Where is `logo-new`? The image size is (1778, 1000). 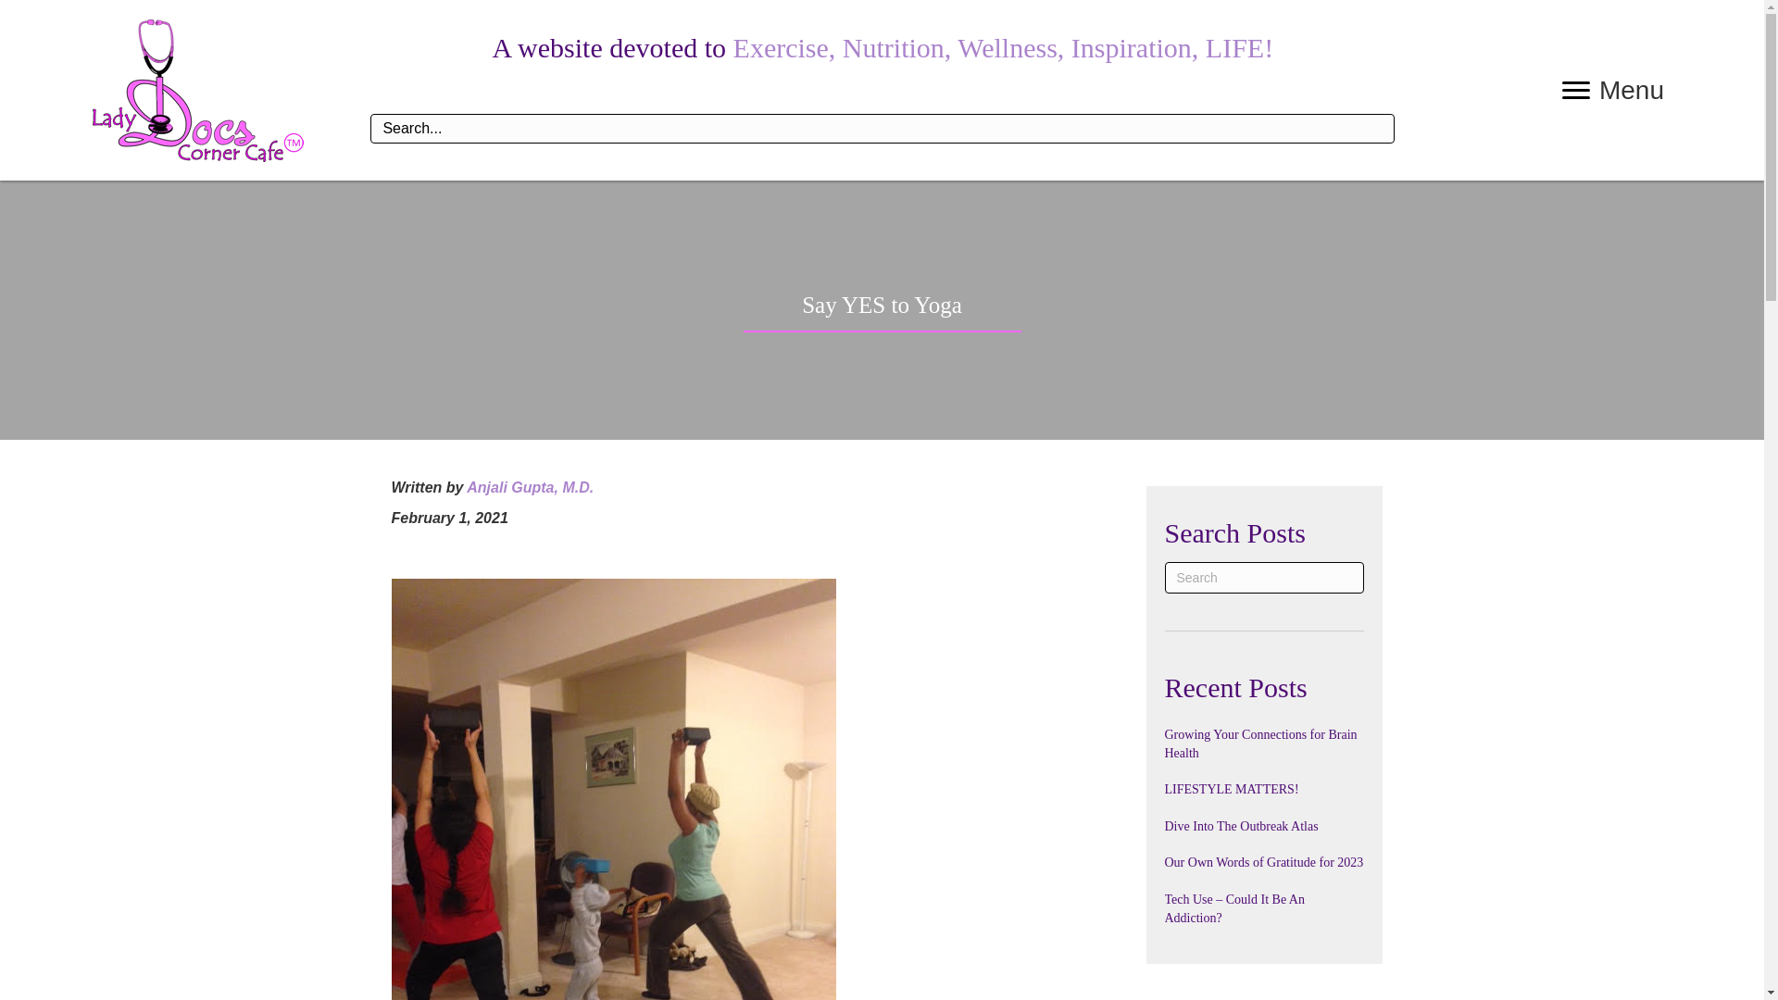 logo-new is located at coordinates (198, 90).